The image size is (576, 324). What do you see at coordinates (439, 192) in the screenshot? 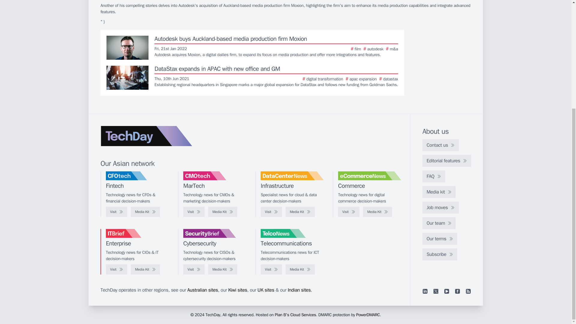
I see `Media kit` at bounding box center [439, 192].